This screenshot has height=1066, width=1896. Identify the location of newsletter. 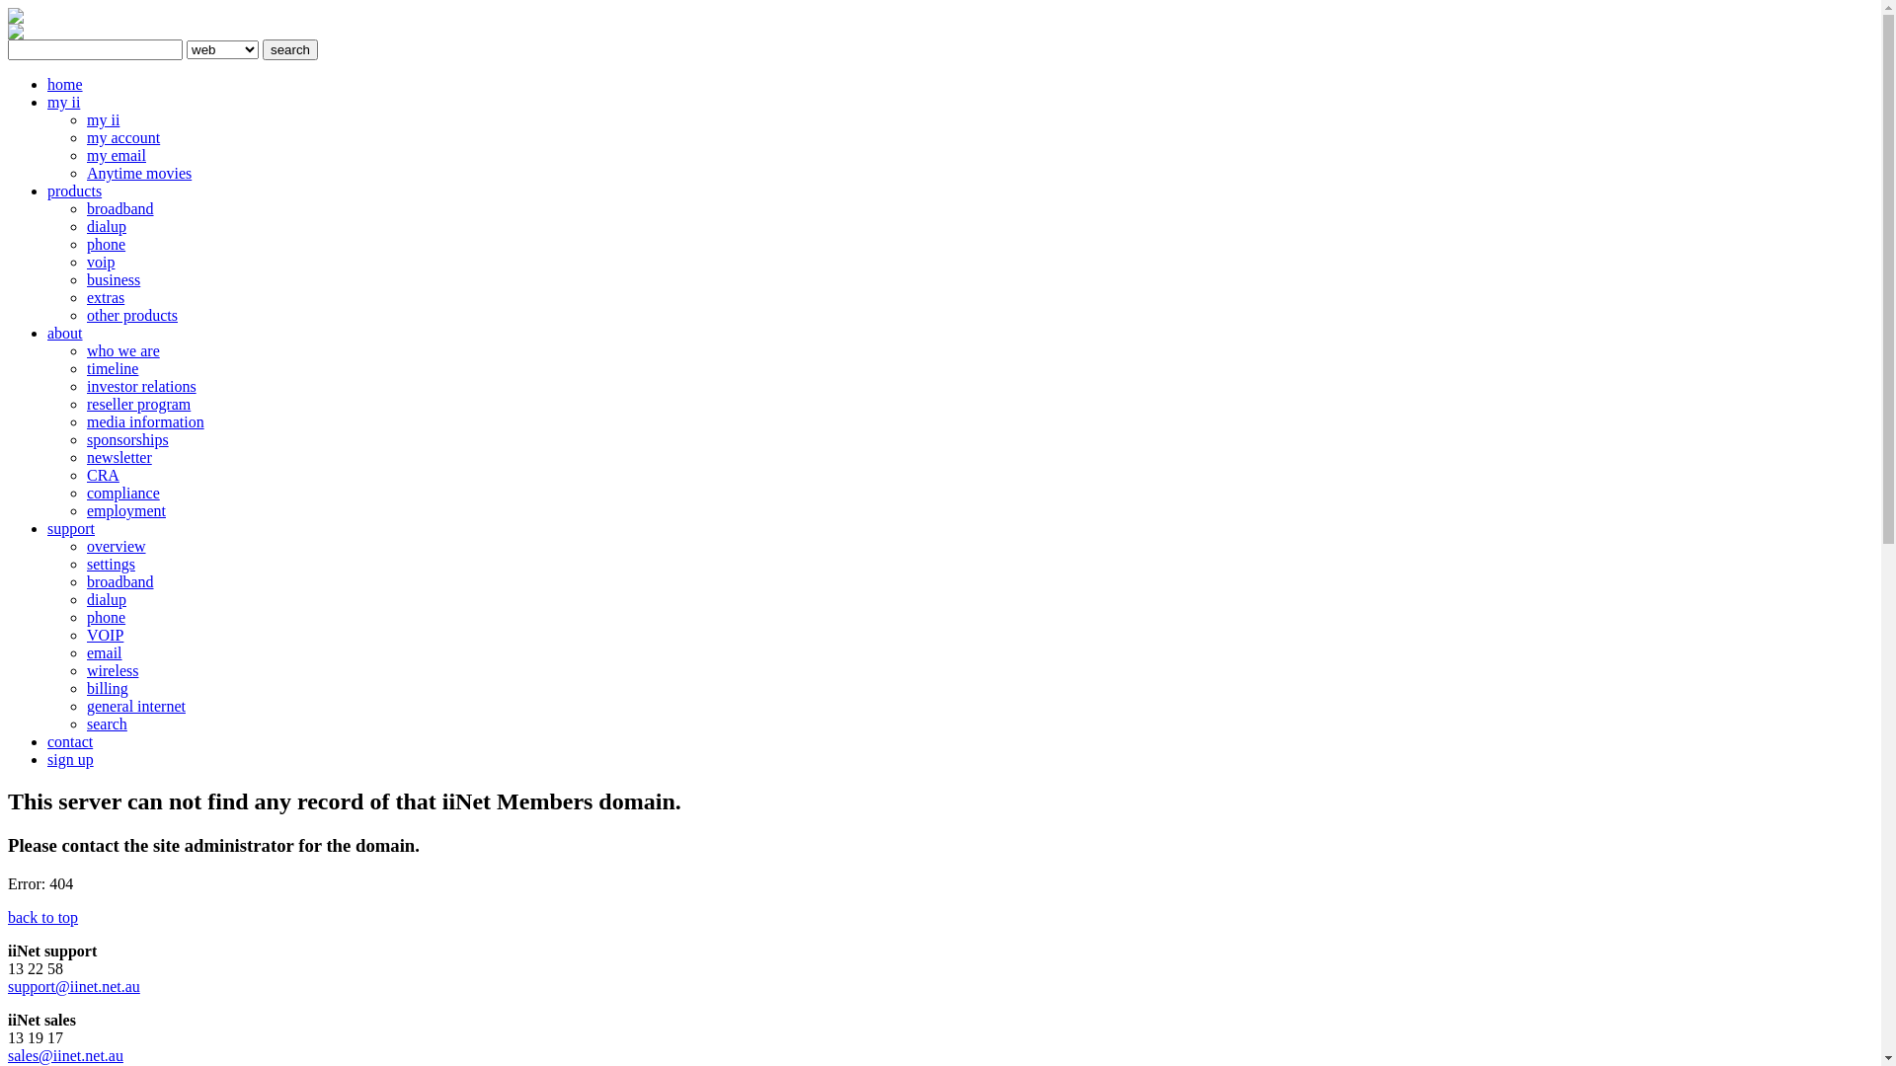
(119, 458).